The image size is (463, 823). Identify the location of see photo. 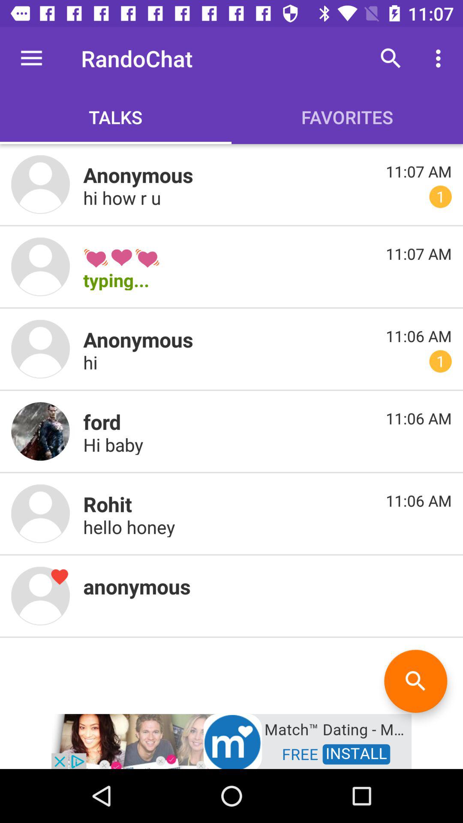
(40, 184).